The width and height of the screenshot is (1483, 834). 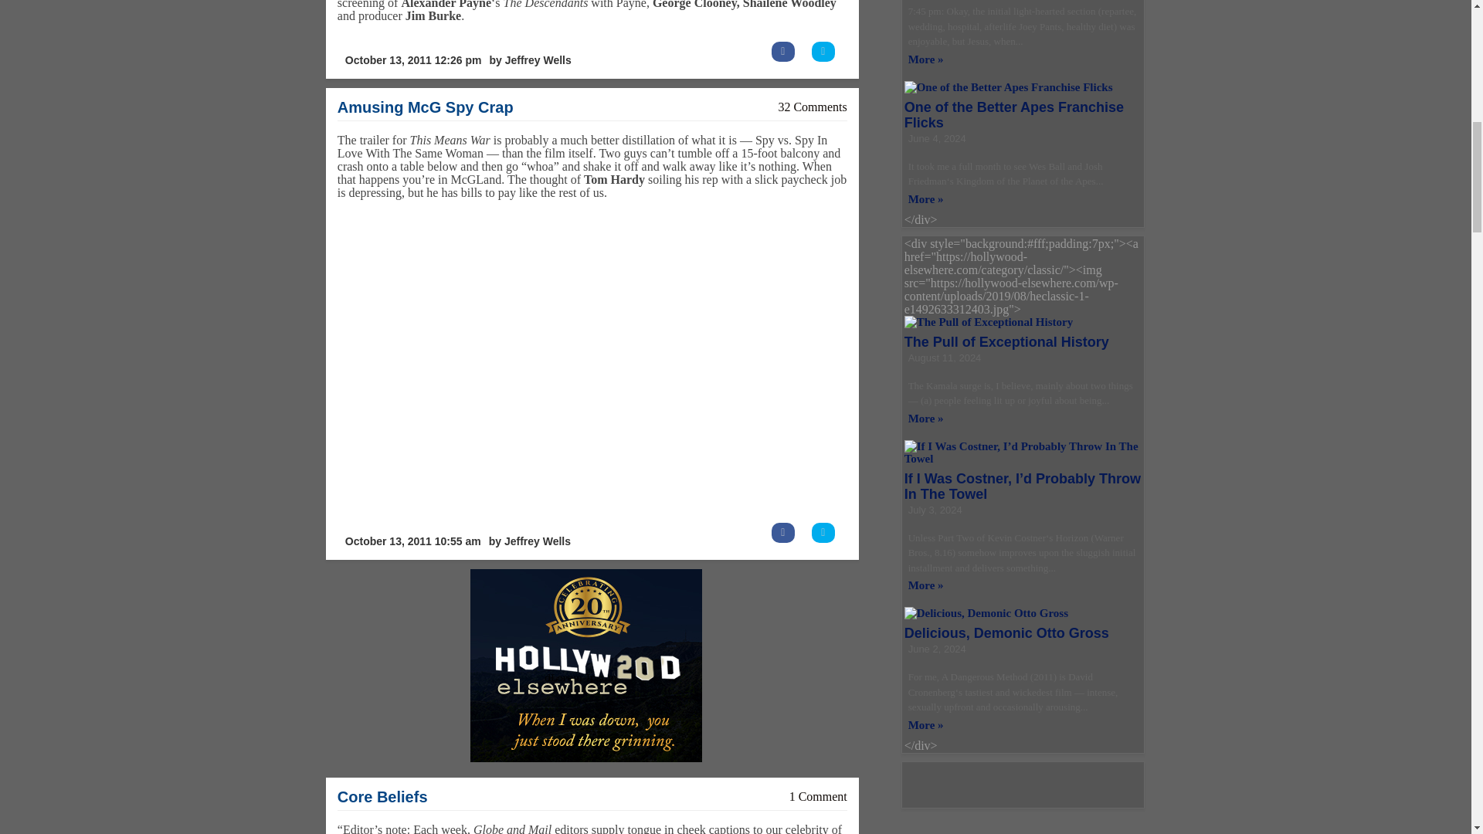 I want to click on October 13, 2011 12:26 pm, so click(x=413, y=60).